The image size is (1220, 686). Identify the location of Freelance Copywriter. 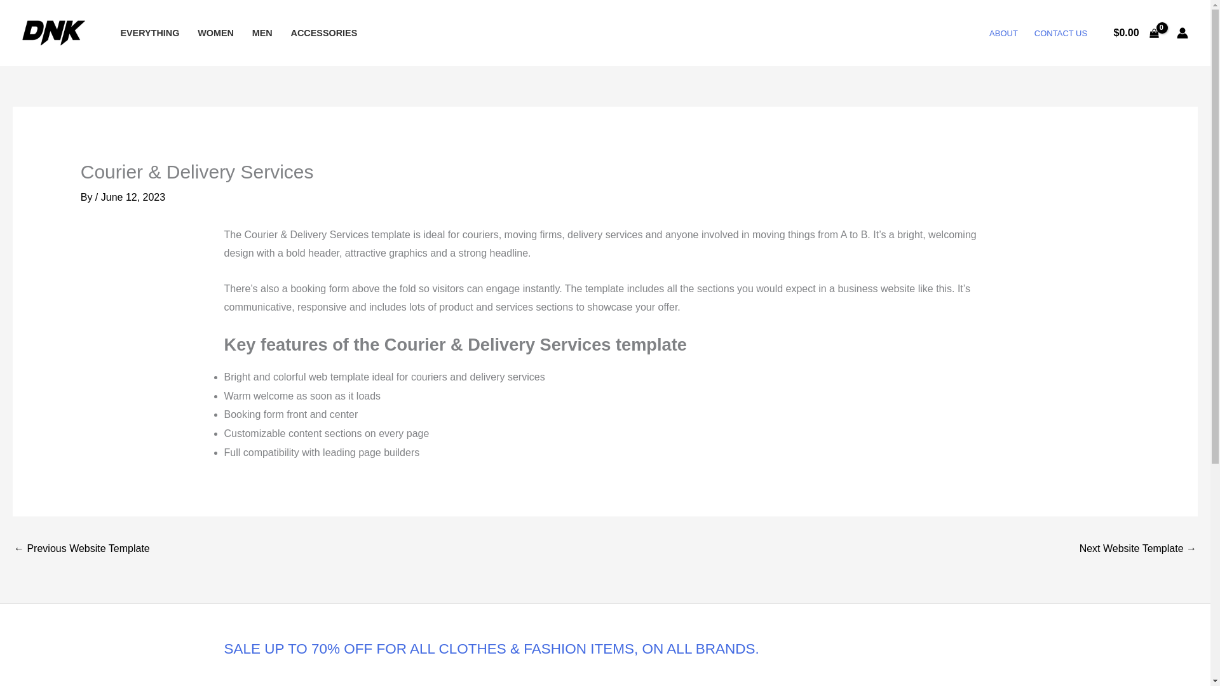
(81, 549).